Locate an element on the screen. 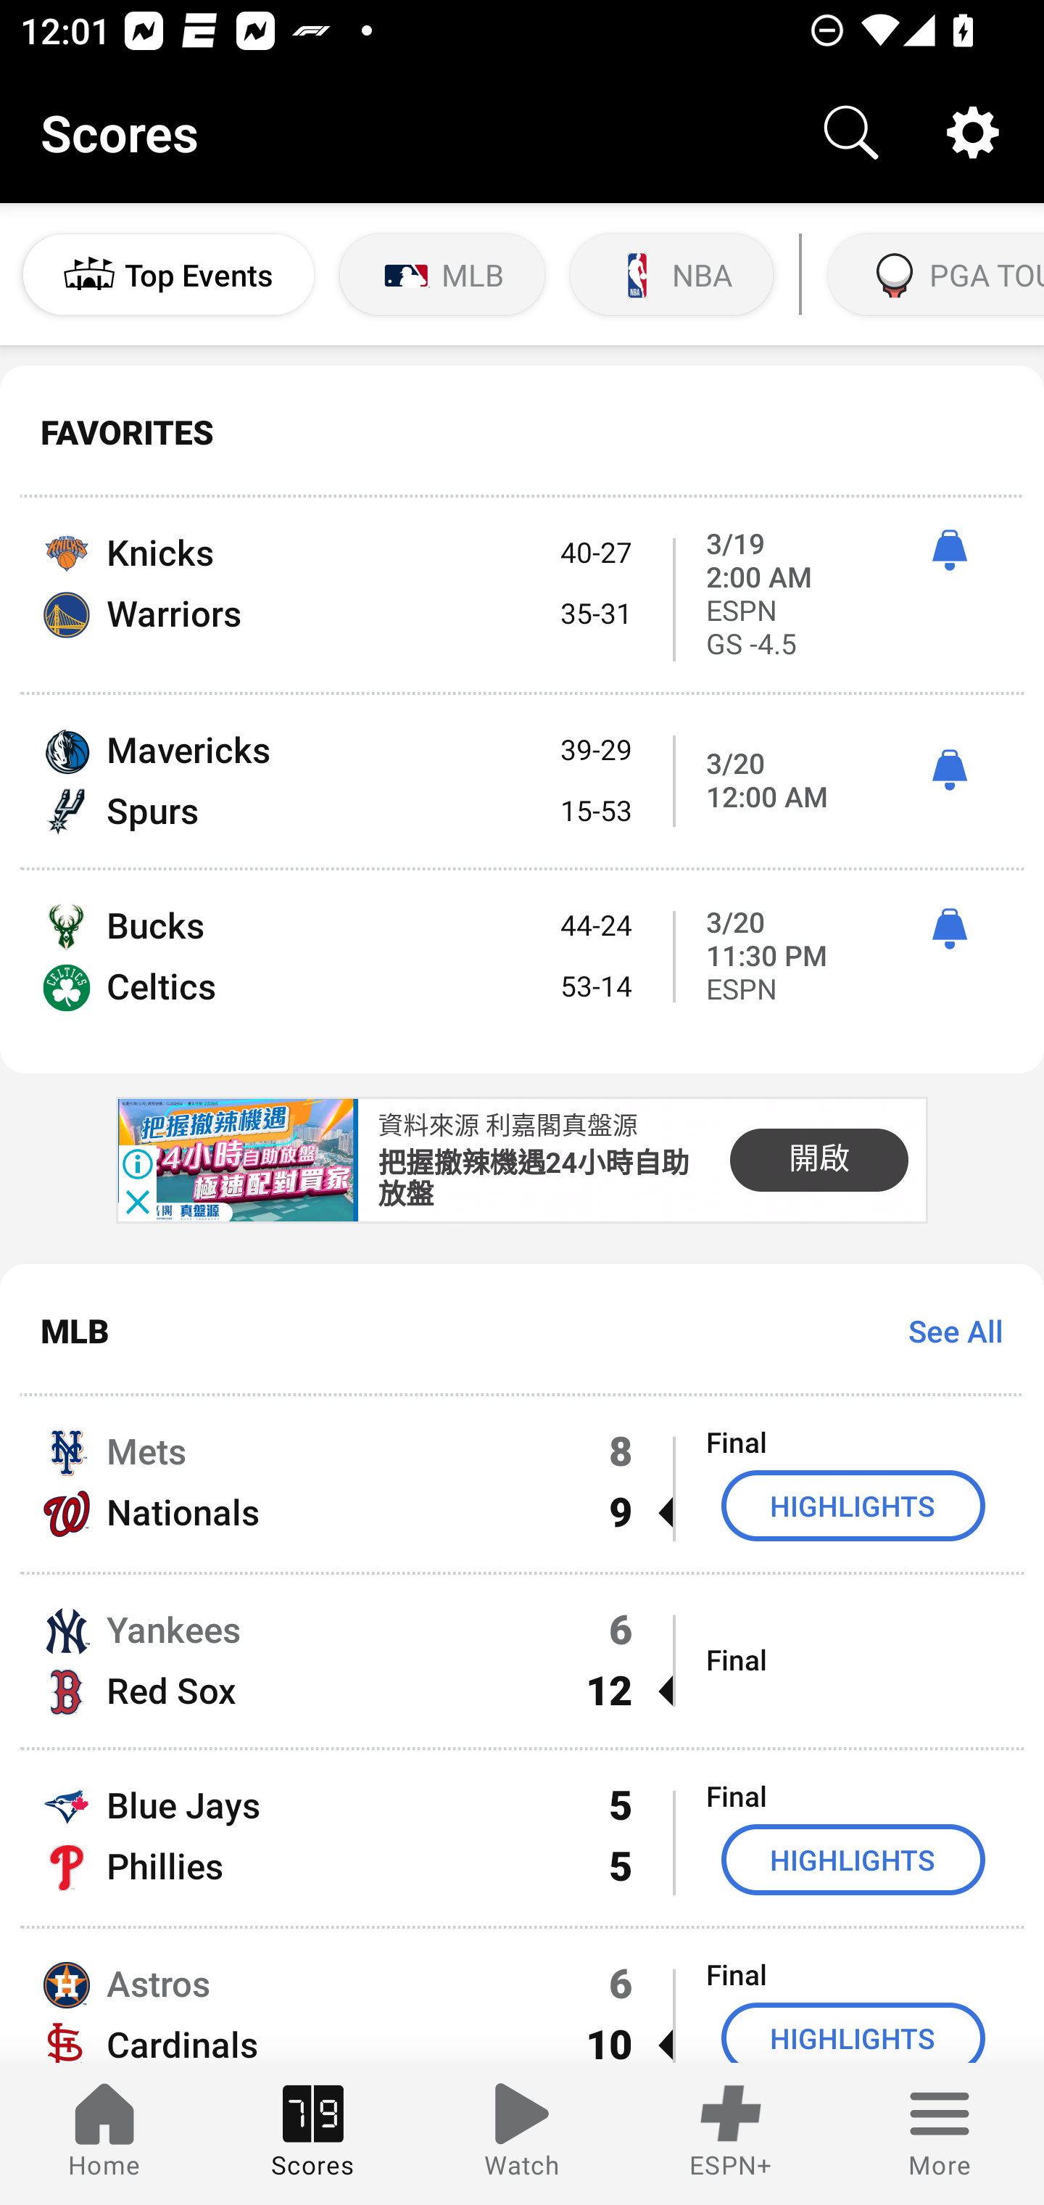 Image resolution: width=1044 pixels, height=2205 pixels. ì is located at coordinates (949, 550).